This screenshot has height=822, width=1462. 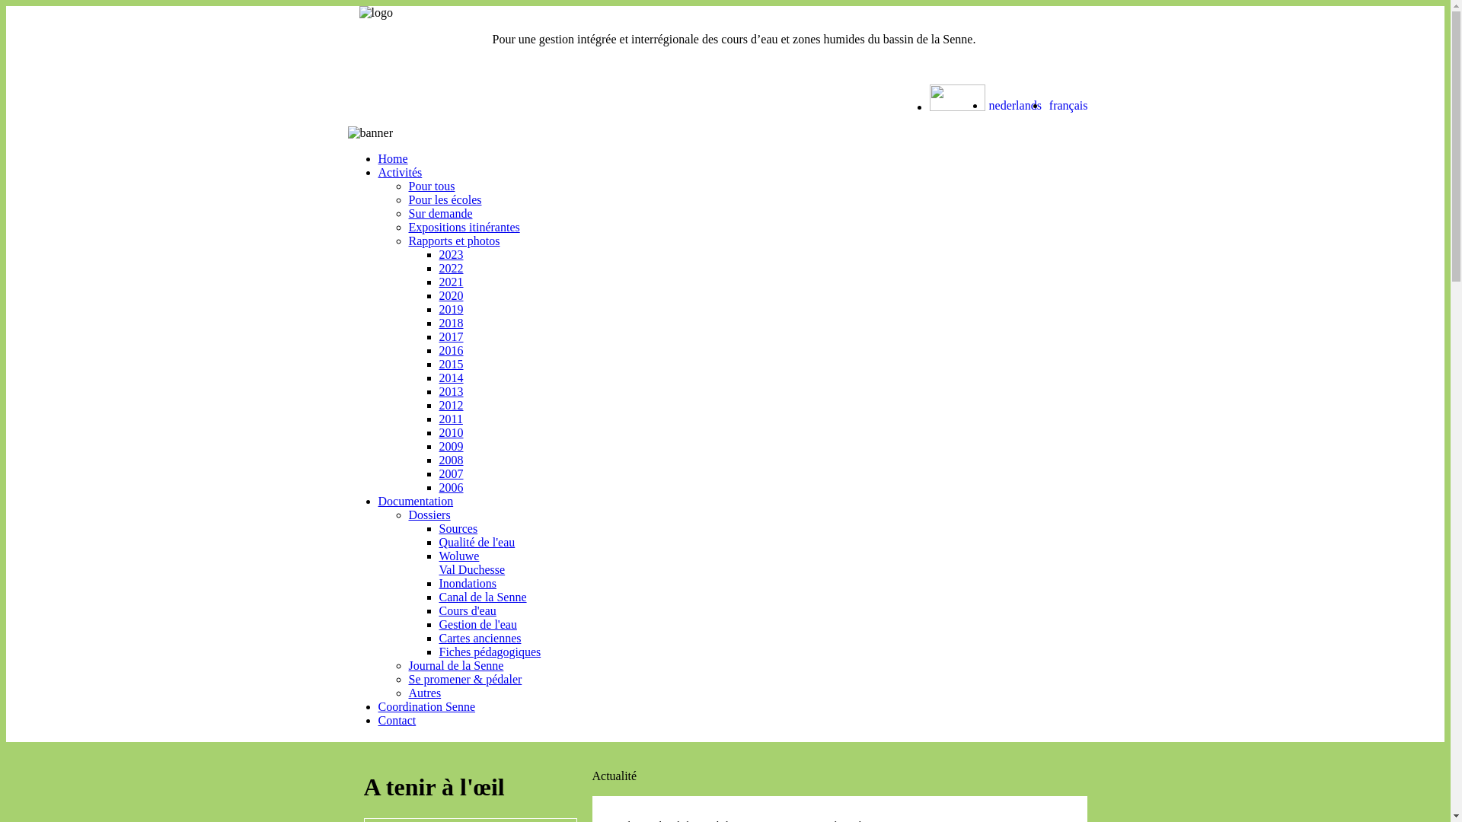 What do you see at coordinates (451, 336) in the screenshot?
I see `2017` at bounding box center [451, 336].